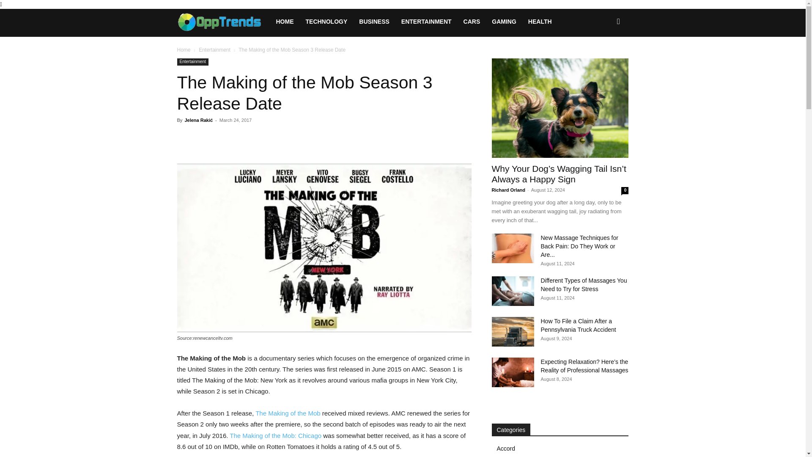  I want to click on Entertainment, so click(192, 62).